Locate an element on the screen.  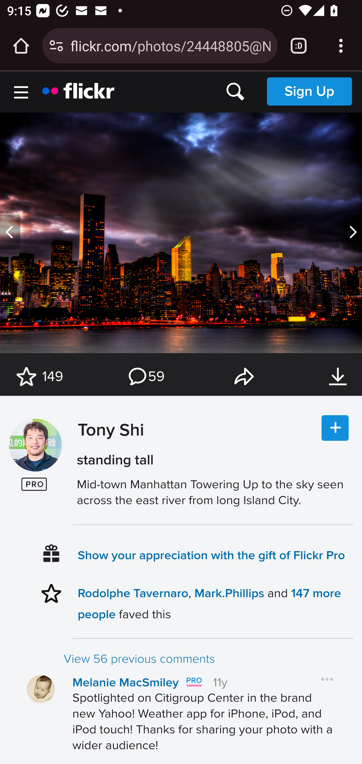
59 is located at coordinates (146, 376).